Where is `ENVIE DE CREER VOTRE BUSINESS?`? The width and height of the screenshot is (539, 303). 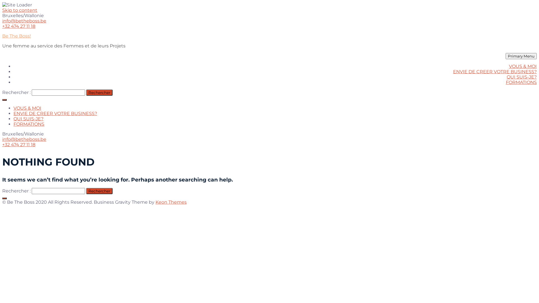
ENVIE DE CREER VOTRE BUSINESS? is located at coordinates (495, 72).